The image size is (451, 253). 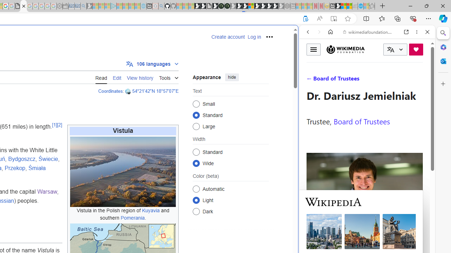 I want to click on Preferences, so click(x=419, y=80).